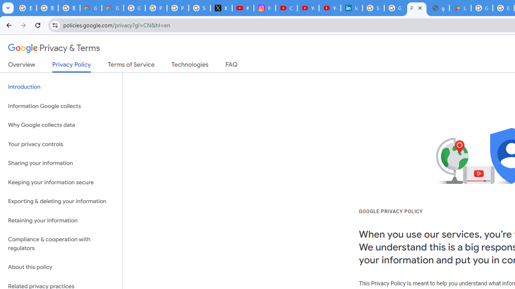 This screenshot has height=289, width=515. Describe the element at coordinates (61, 201) in the screenshot. I see `Exporting & deleting your information` at that location.